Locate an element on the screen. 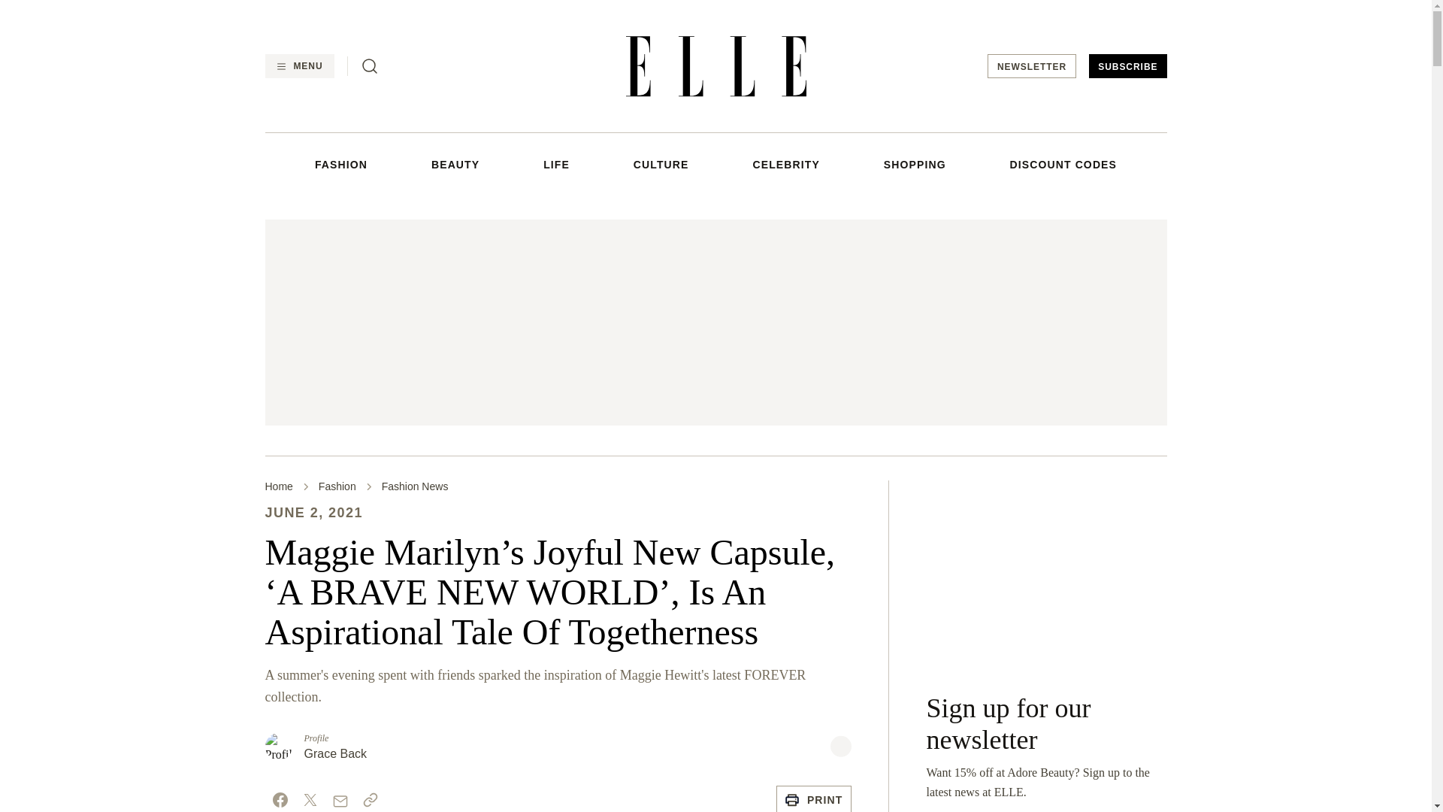 Image resolution: width=1443 pixels, height=812 pixels. SUBSCRIBE is located at coordinates (1127, 66).